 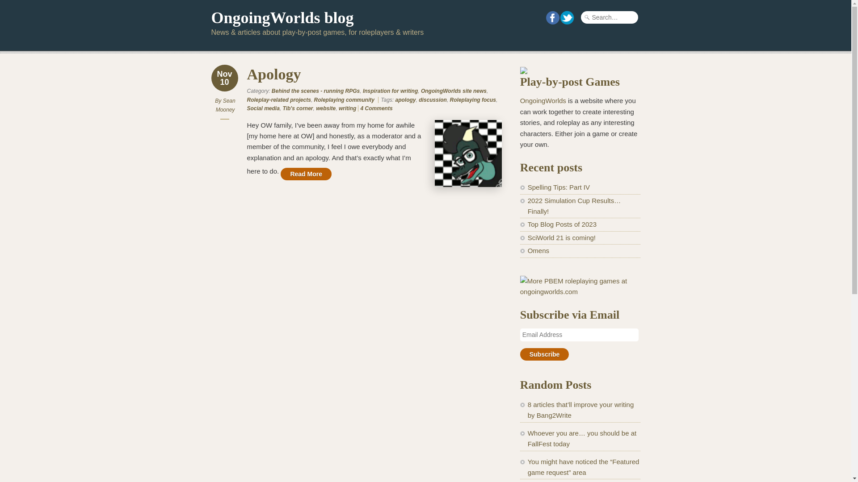 What do you see at coordinates (454, 91) in the screenshot?
I see `OngoingWorlds site news` at bounding box center [454, 91].